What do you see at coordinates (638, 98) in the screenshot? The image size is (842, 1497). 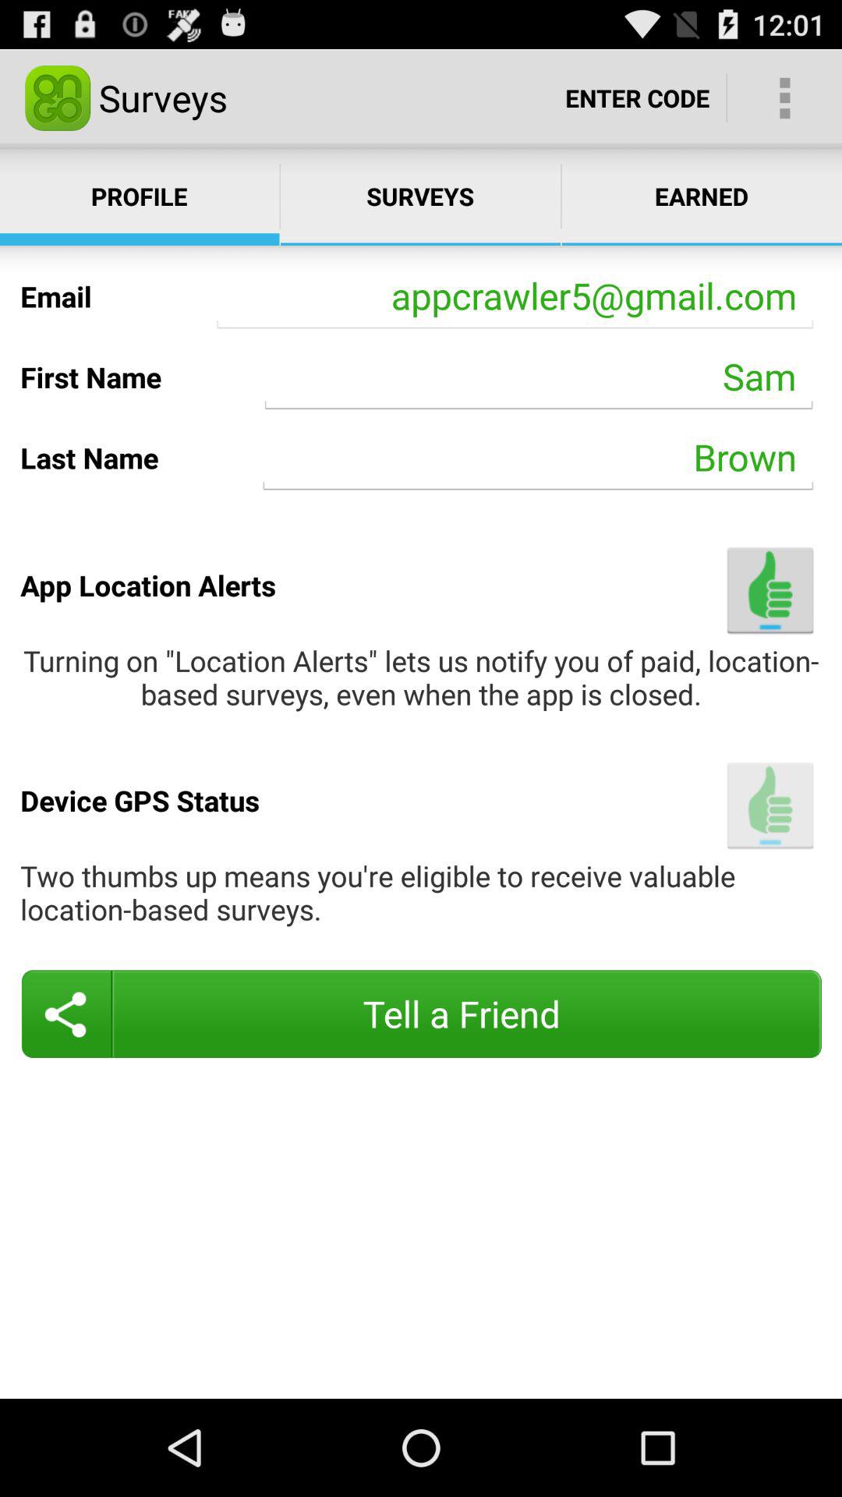 I see `turn off the app to the right of the surveys item` at bounding box center [638, 98].